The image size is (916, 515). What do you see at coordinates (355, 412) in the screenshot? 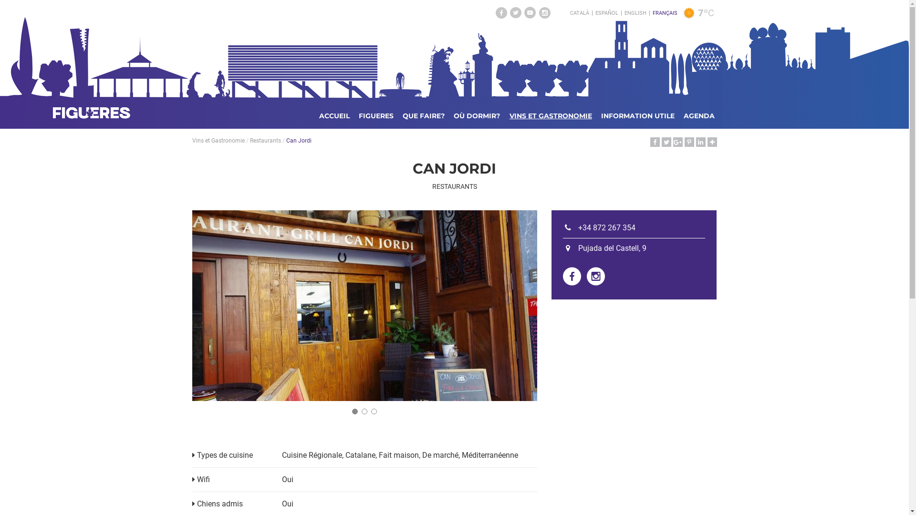
I see `1` at bounding box center [355, 412].